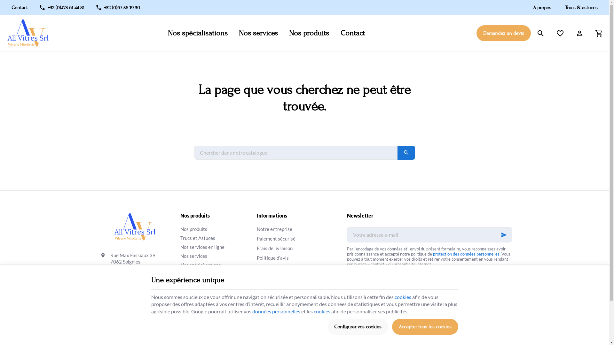  I want to click on Contactez-nous, so click(283, 287).